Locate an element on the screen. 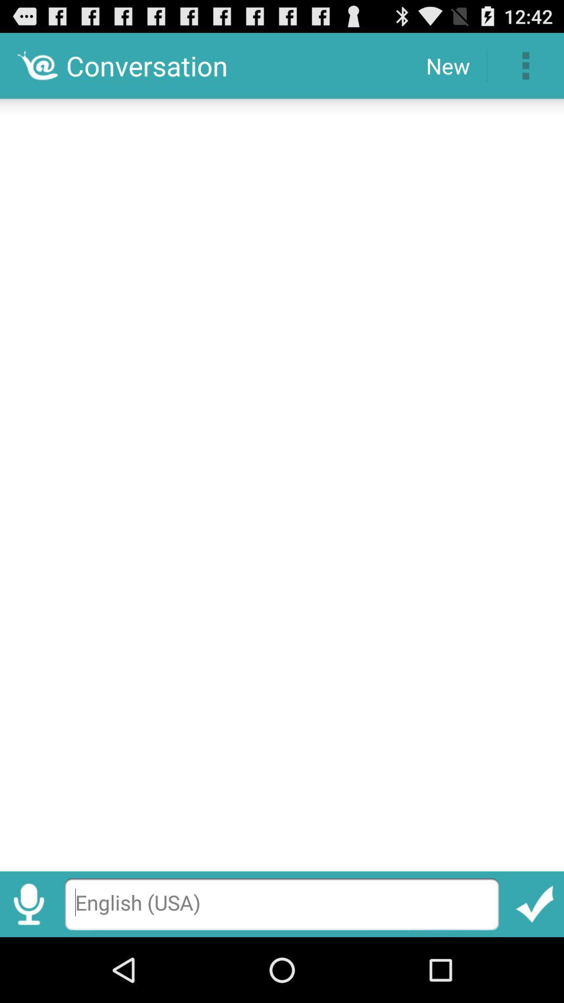  turn off the new is located at coordinates (448, 66).